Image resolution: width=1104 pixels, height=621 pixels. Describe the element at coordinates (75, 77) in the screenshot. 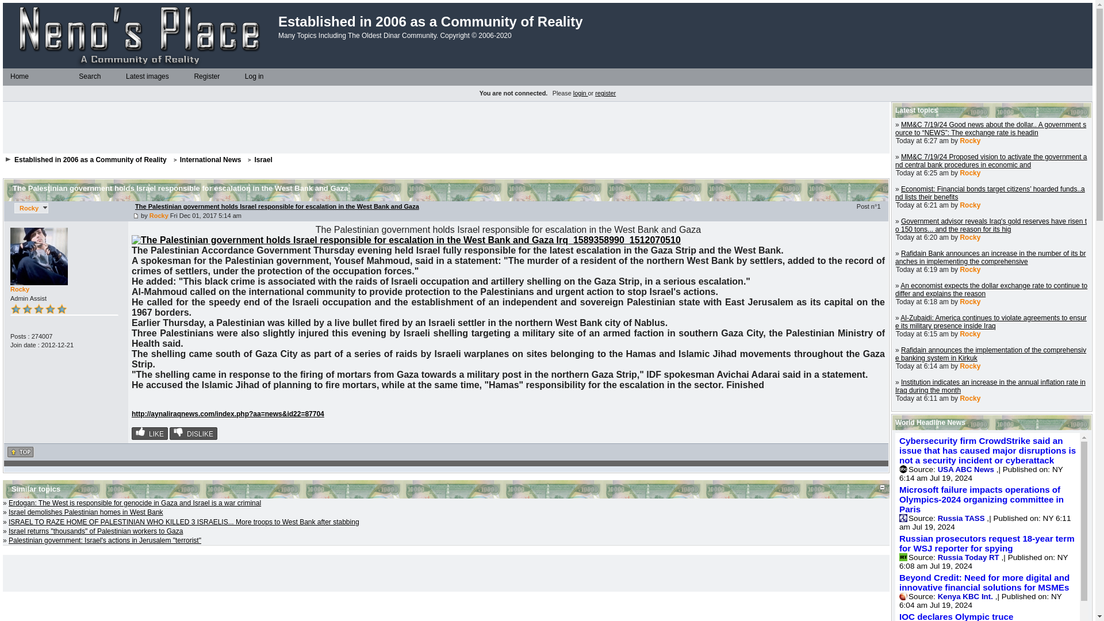

I see `Search` at that location.